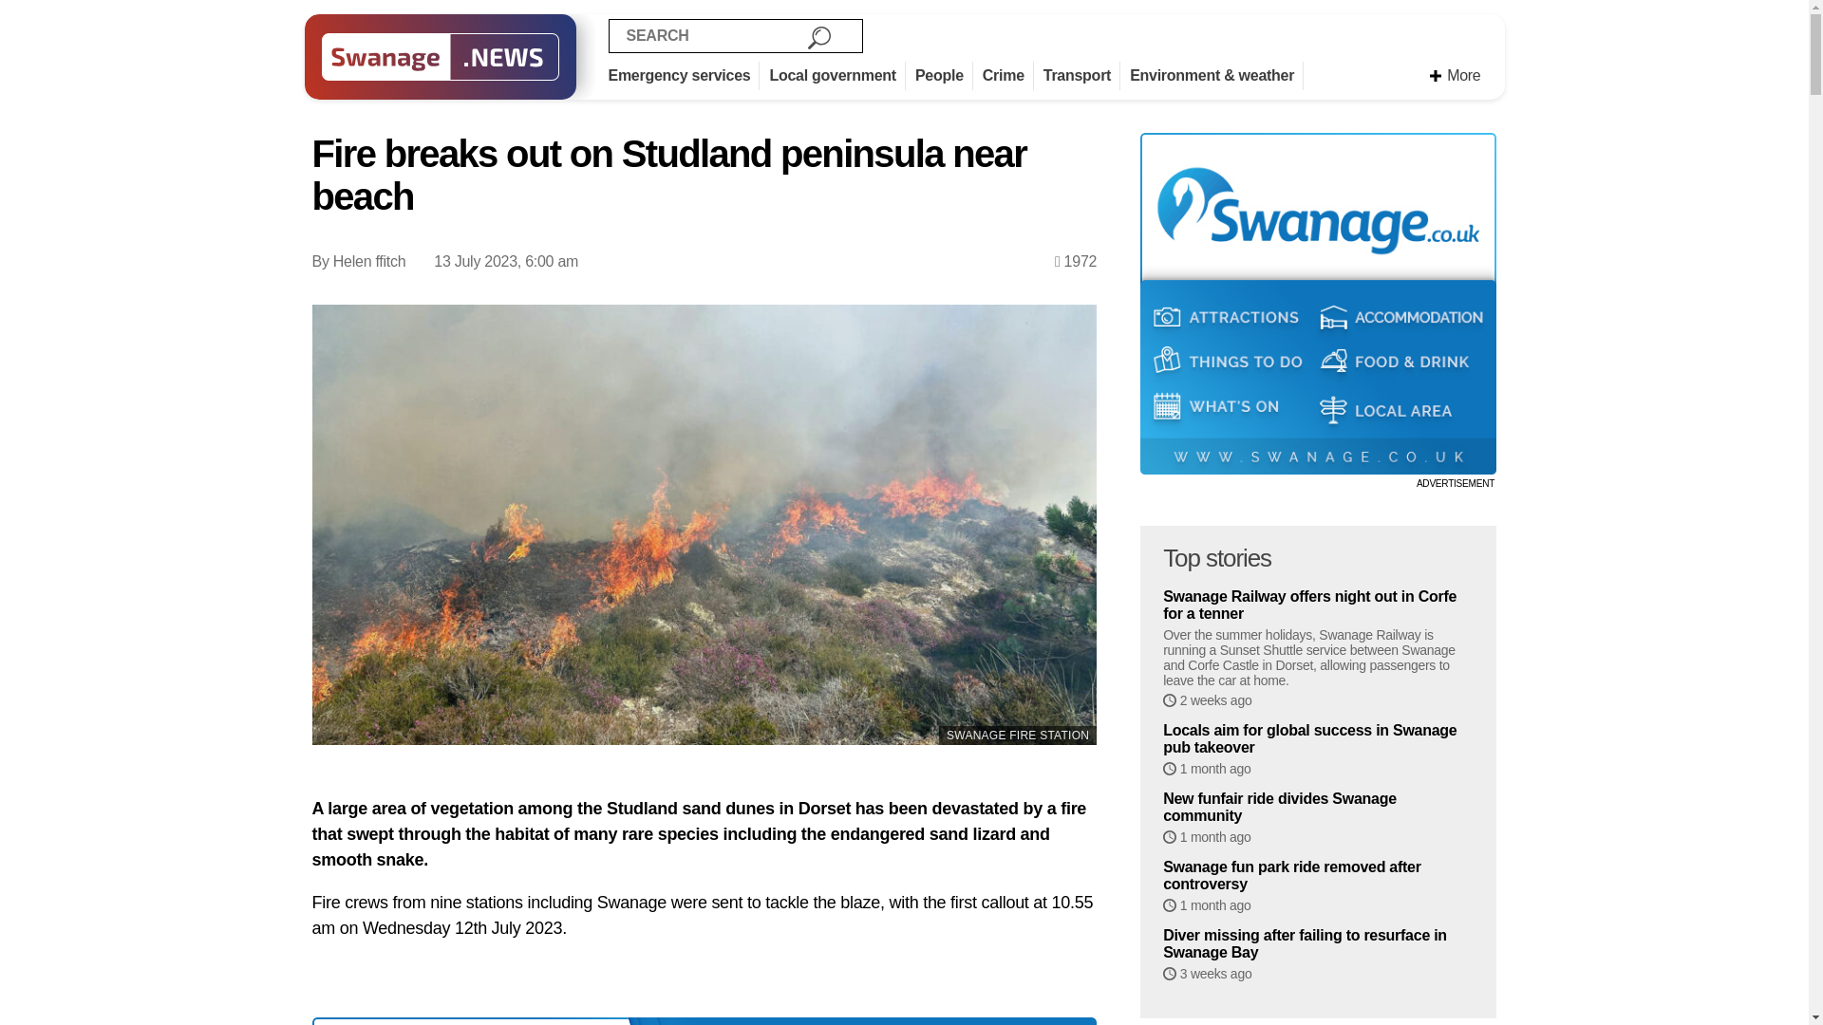 This screenshot has height=1025, width=1823. I want to click on Swanage Railway offers night out in Corfe for a tenner, so click(1318, 605).